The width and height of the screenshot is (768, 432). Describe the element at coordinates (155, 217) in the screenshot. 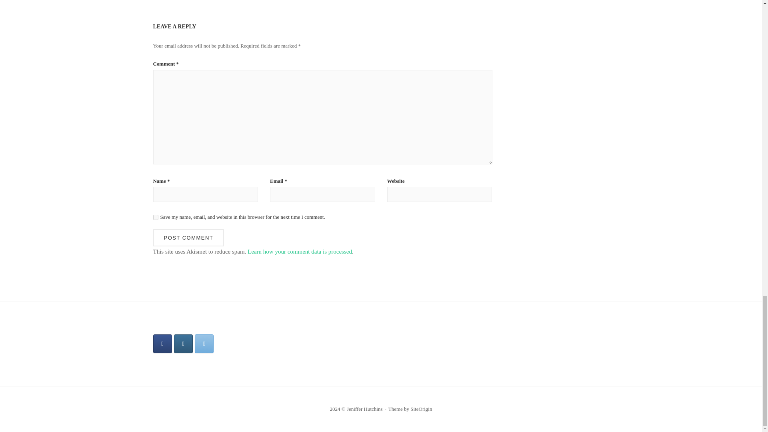

I see `yes` at that location.